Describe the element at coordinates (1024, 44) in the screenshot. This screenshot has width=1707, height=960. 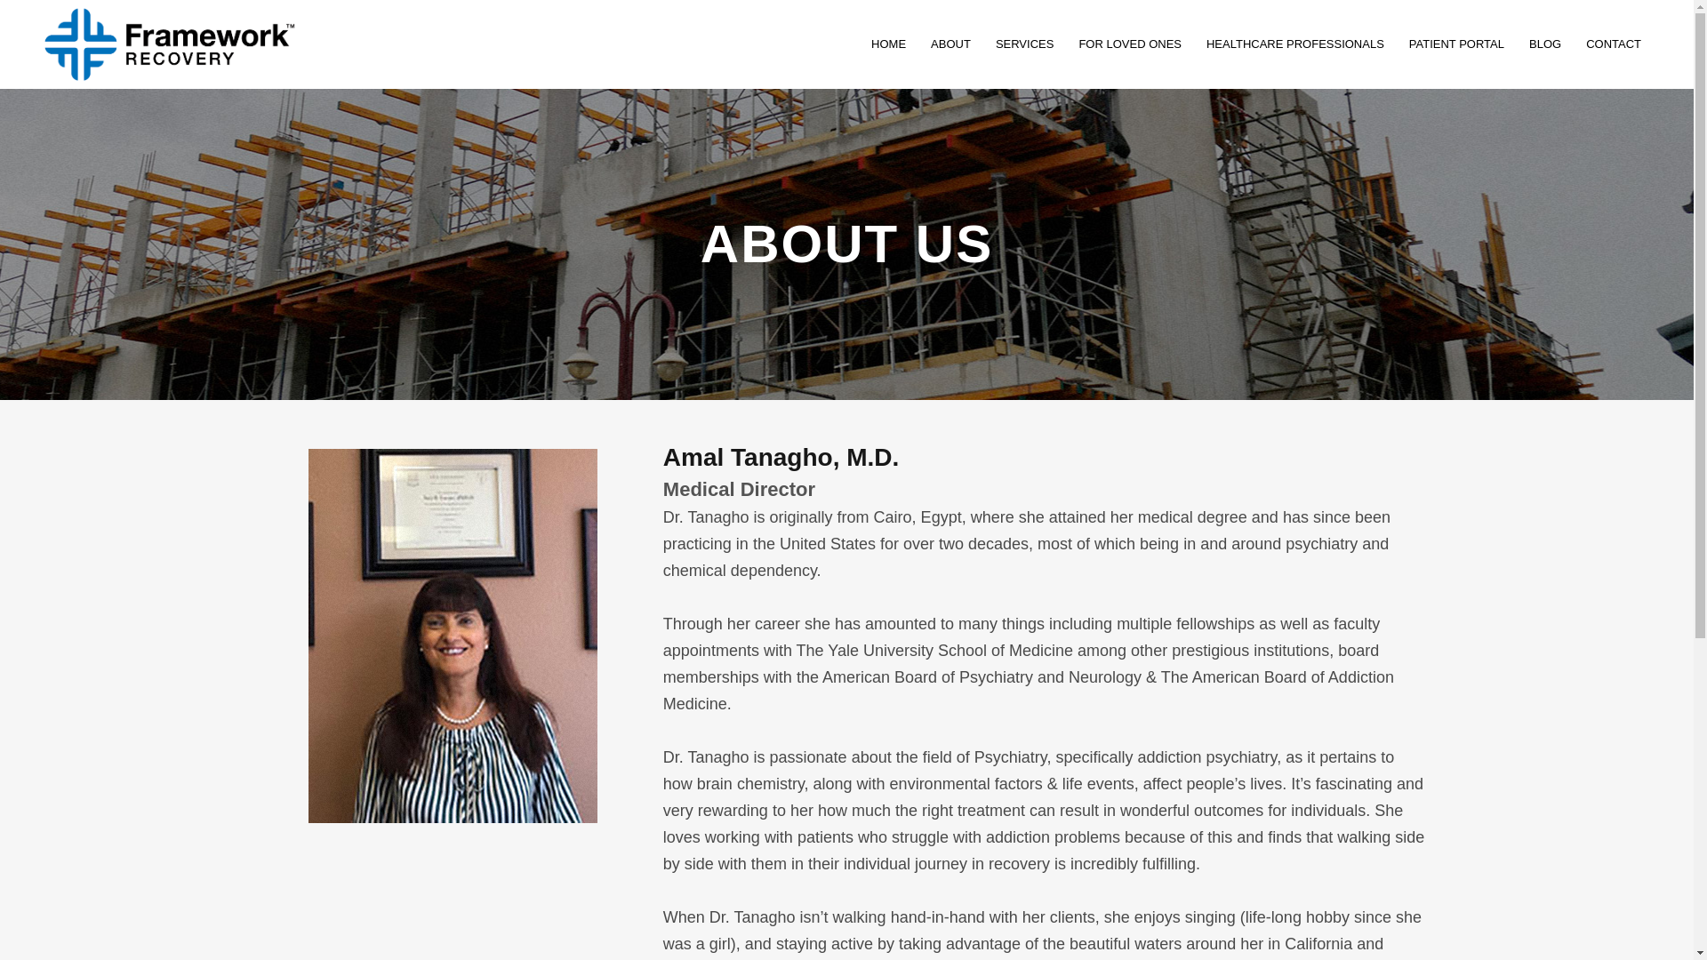
I see `SERVICES` at that location.